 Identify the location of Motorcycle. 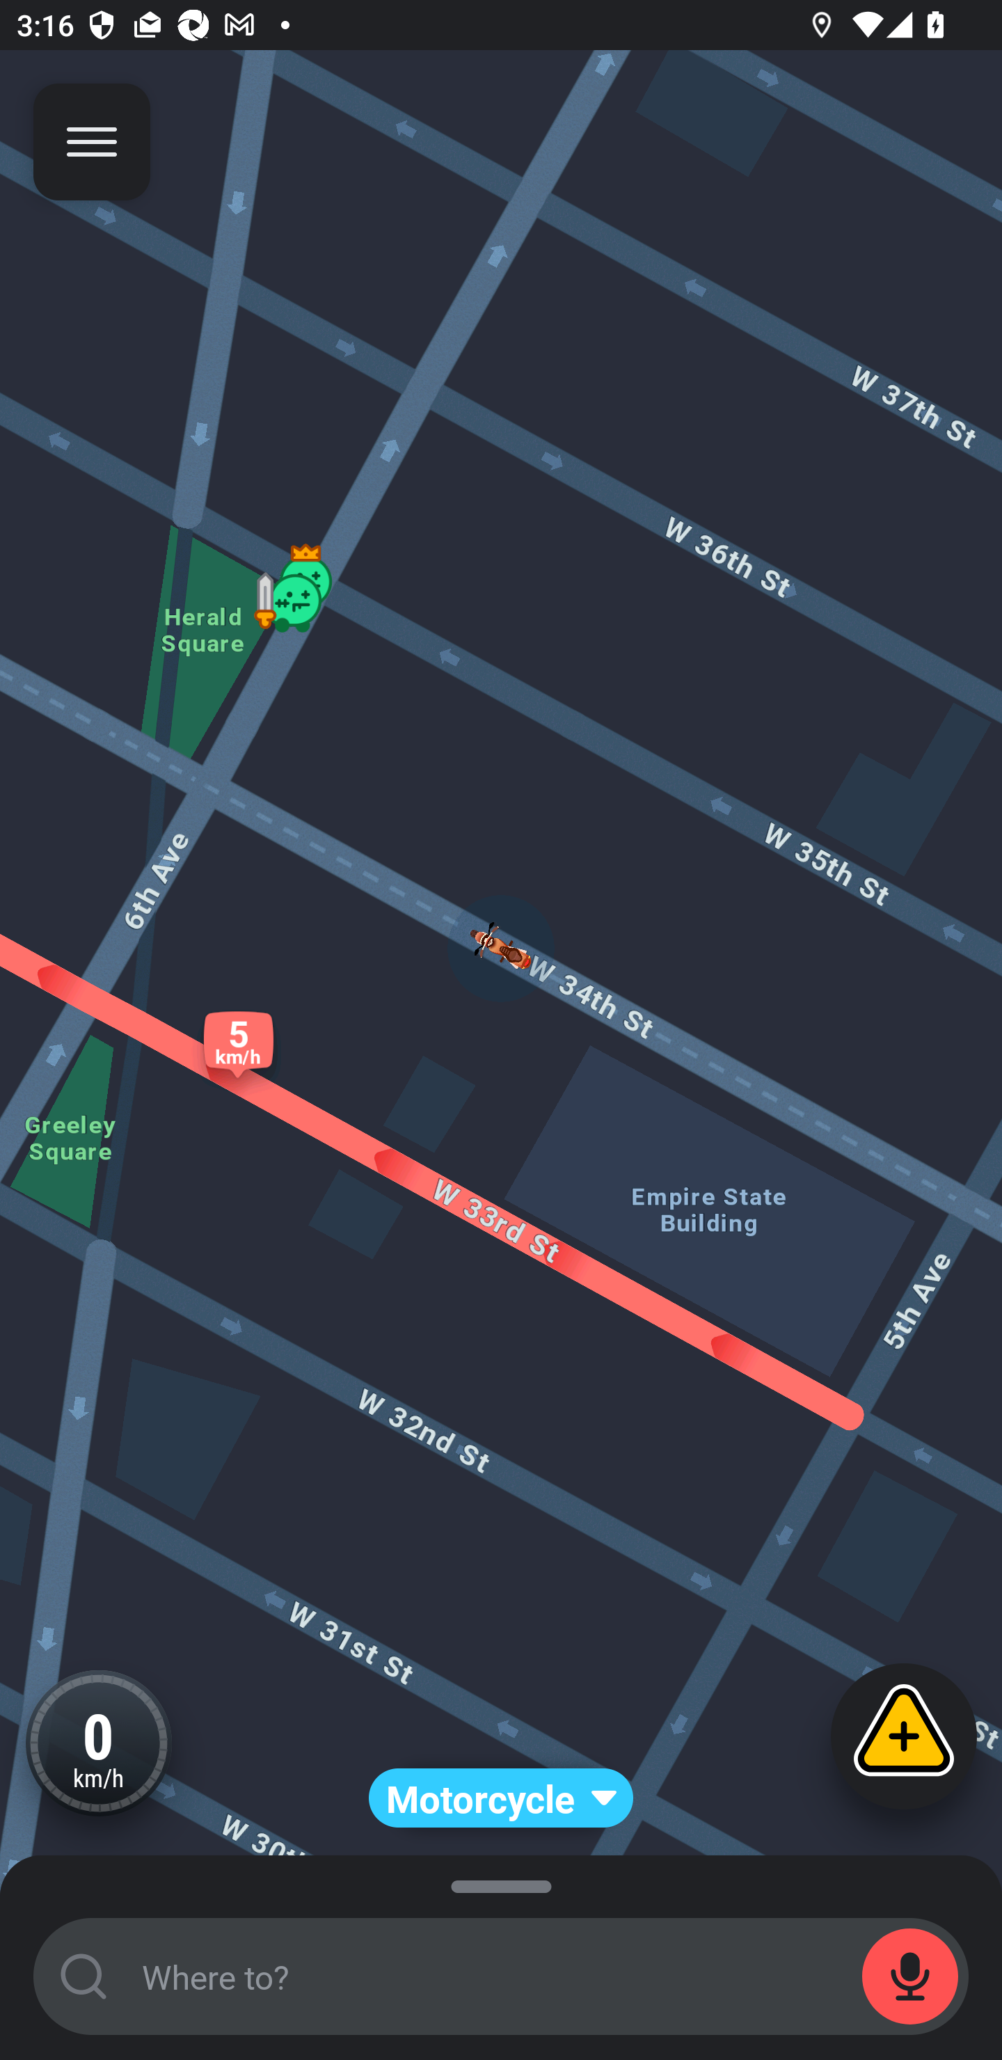
(501, 1798).